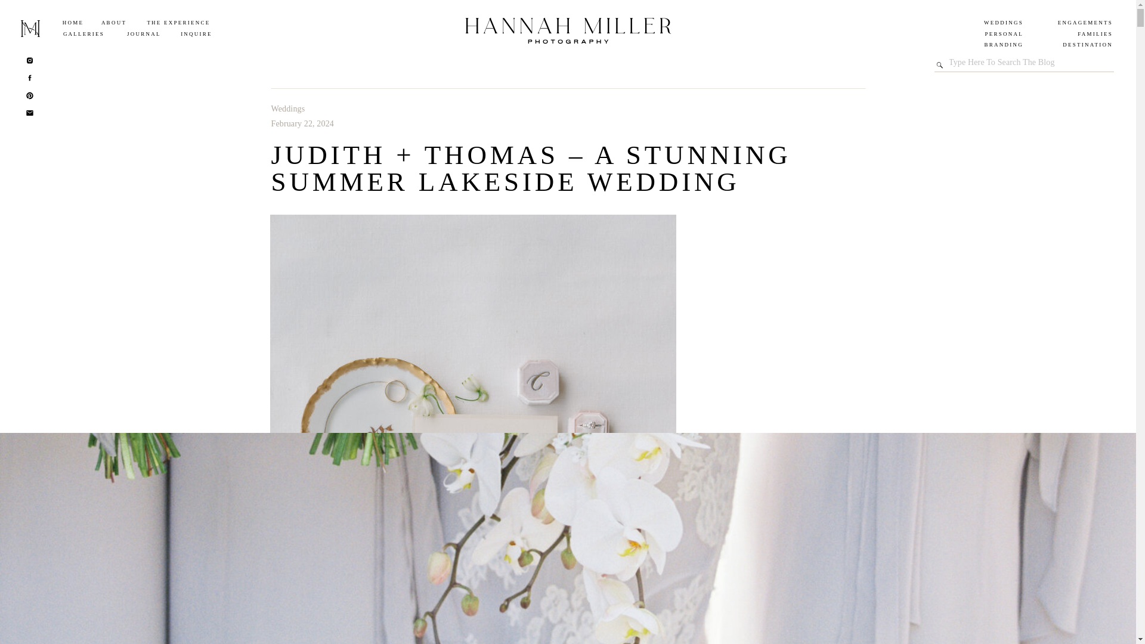  What do you see at coordinates (986, 45) in the screenshot?
I see `BRANDING` at bounding box center [986, 45].